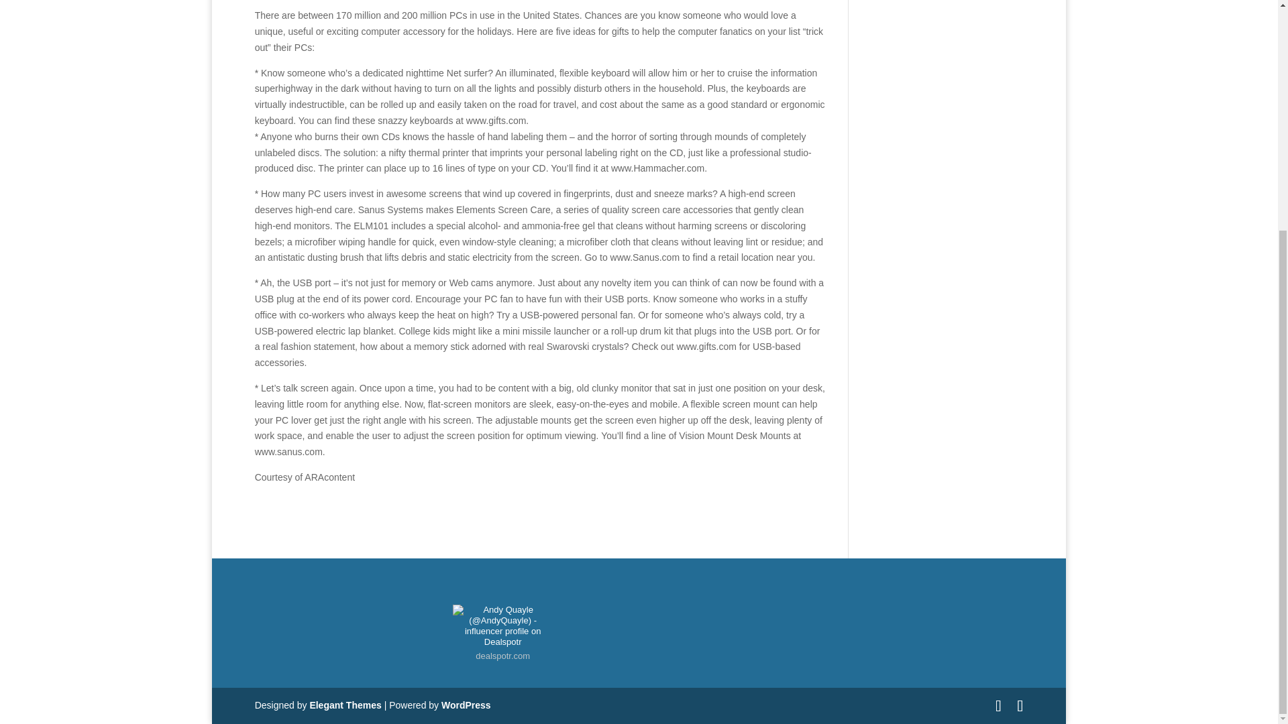  What do you see at coordinates (502, 656) in the screenshot?
I see `dealspotr.com` at bounding box center [502, 656].